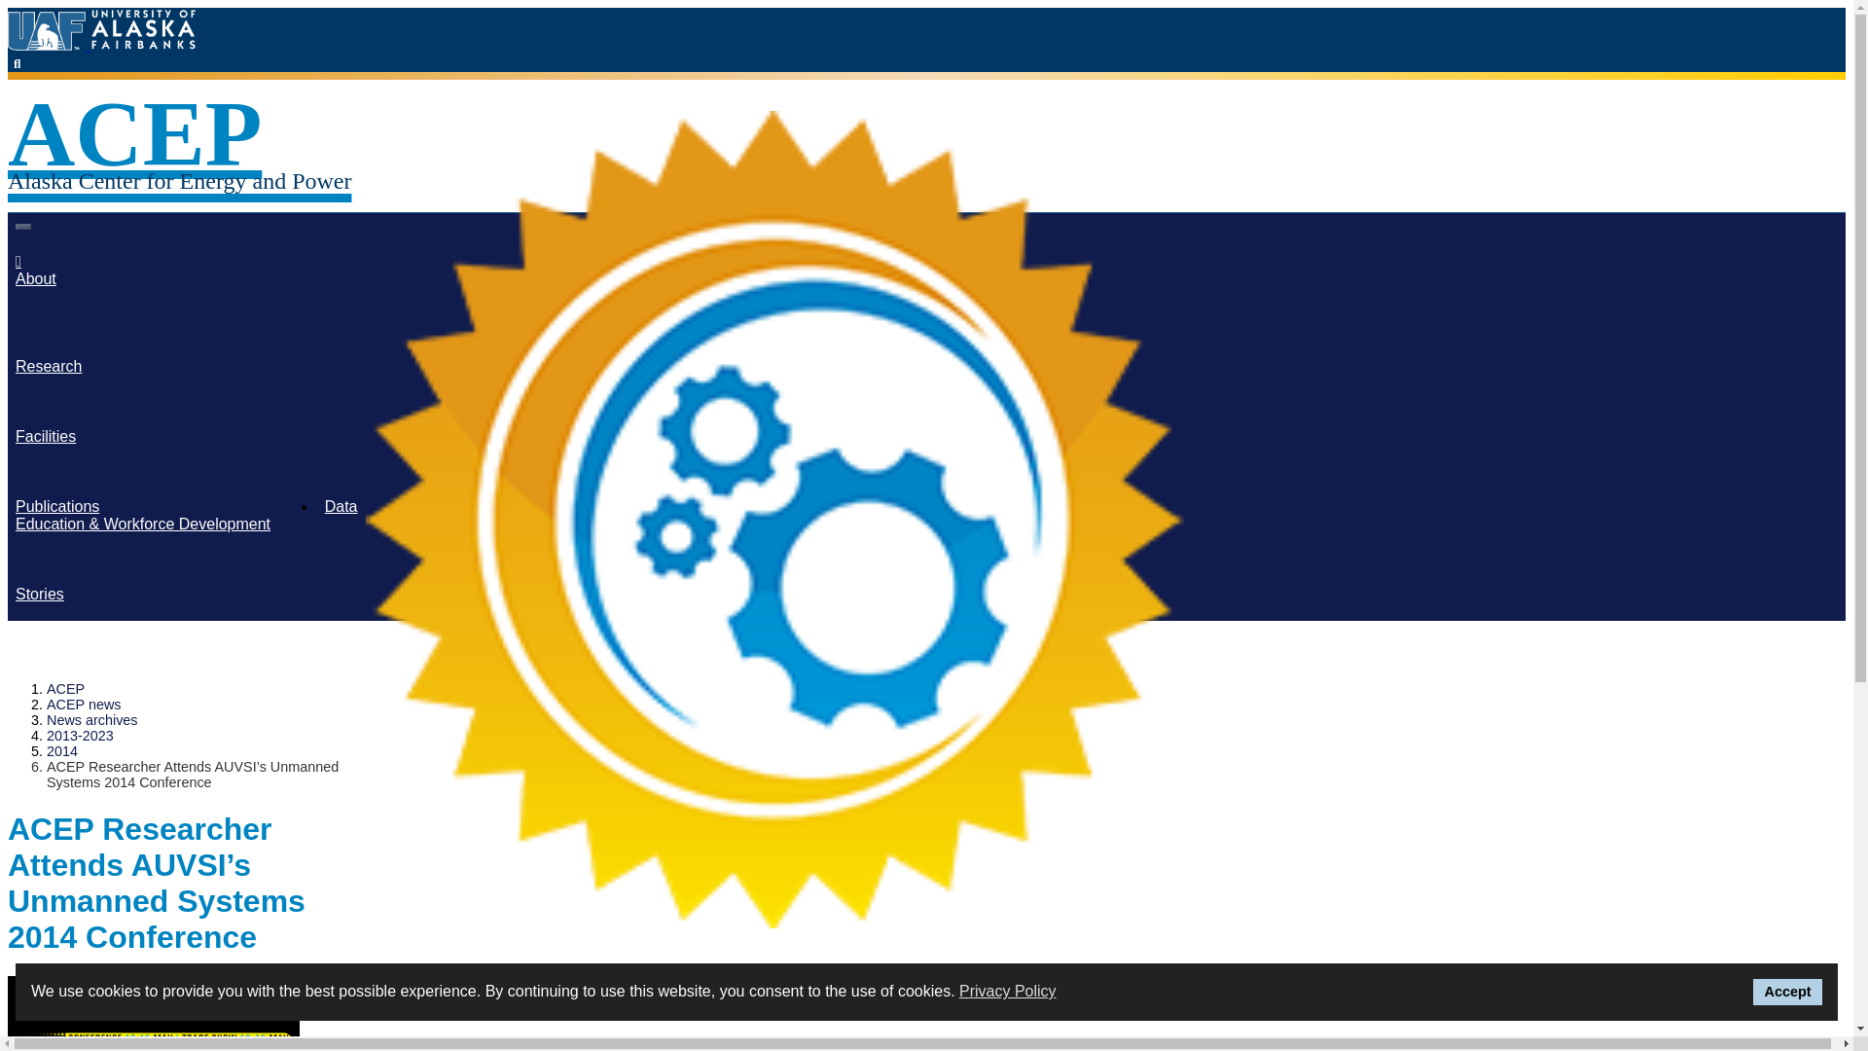 The width and height of the screenshot is (1868, 1051). Describe the element at coordinates (35, 280) in the screenshot. I see `About` at that location.